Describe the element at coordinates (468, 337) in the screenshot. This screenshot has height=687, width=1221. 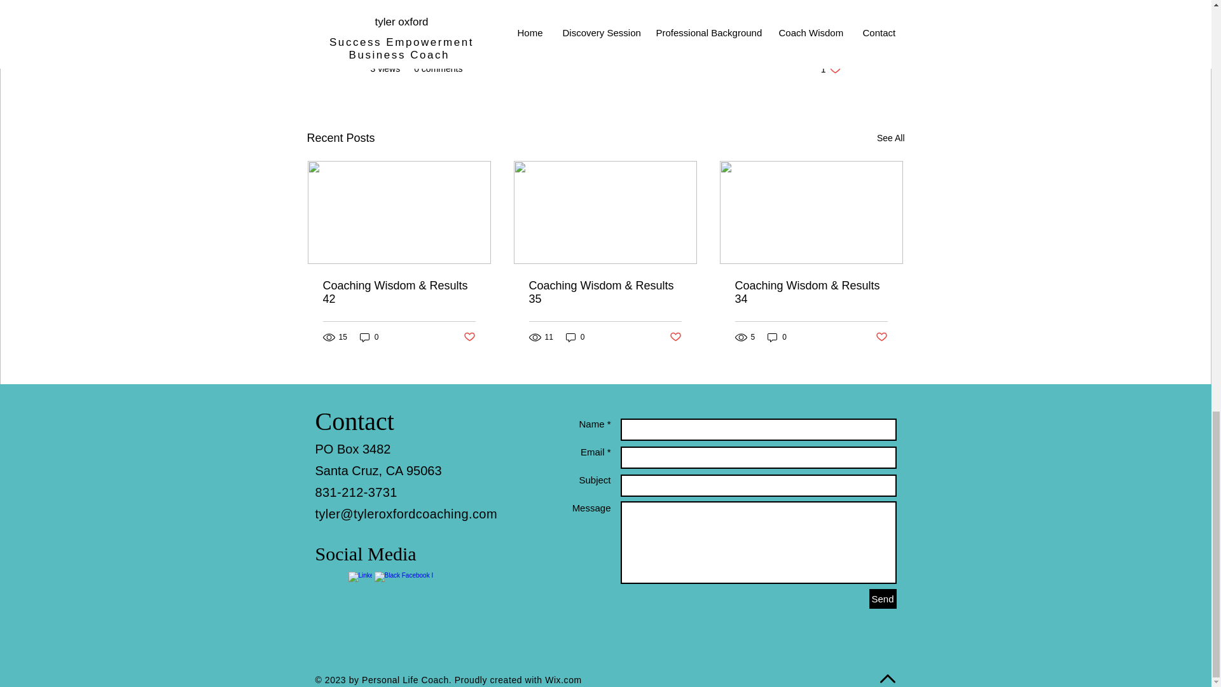
I see `Post not marked as liked` at that location.